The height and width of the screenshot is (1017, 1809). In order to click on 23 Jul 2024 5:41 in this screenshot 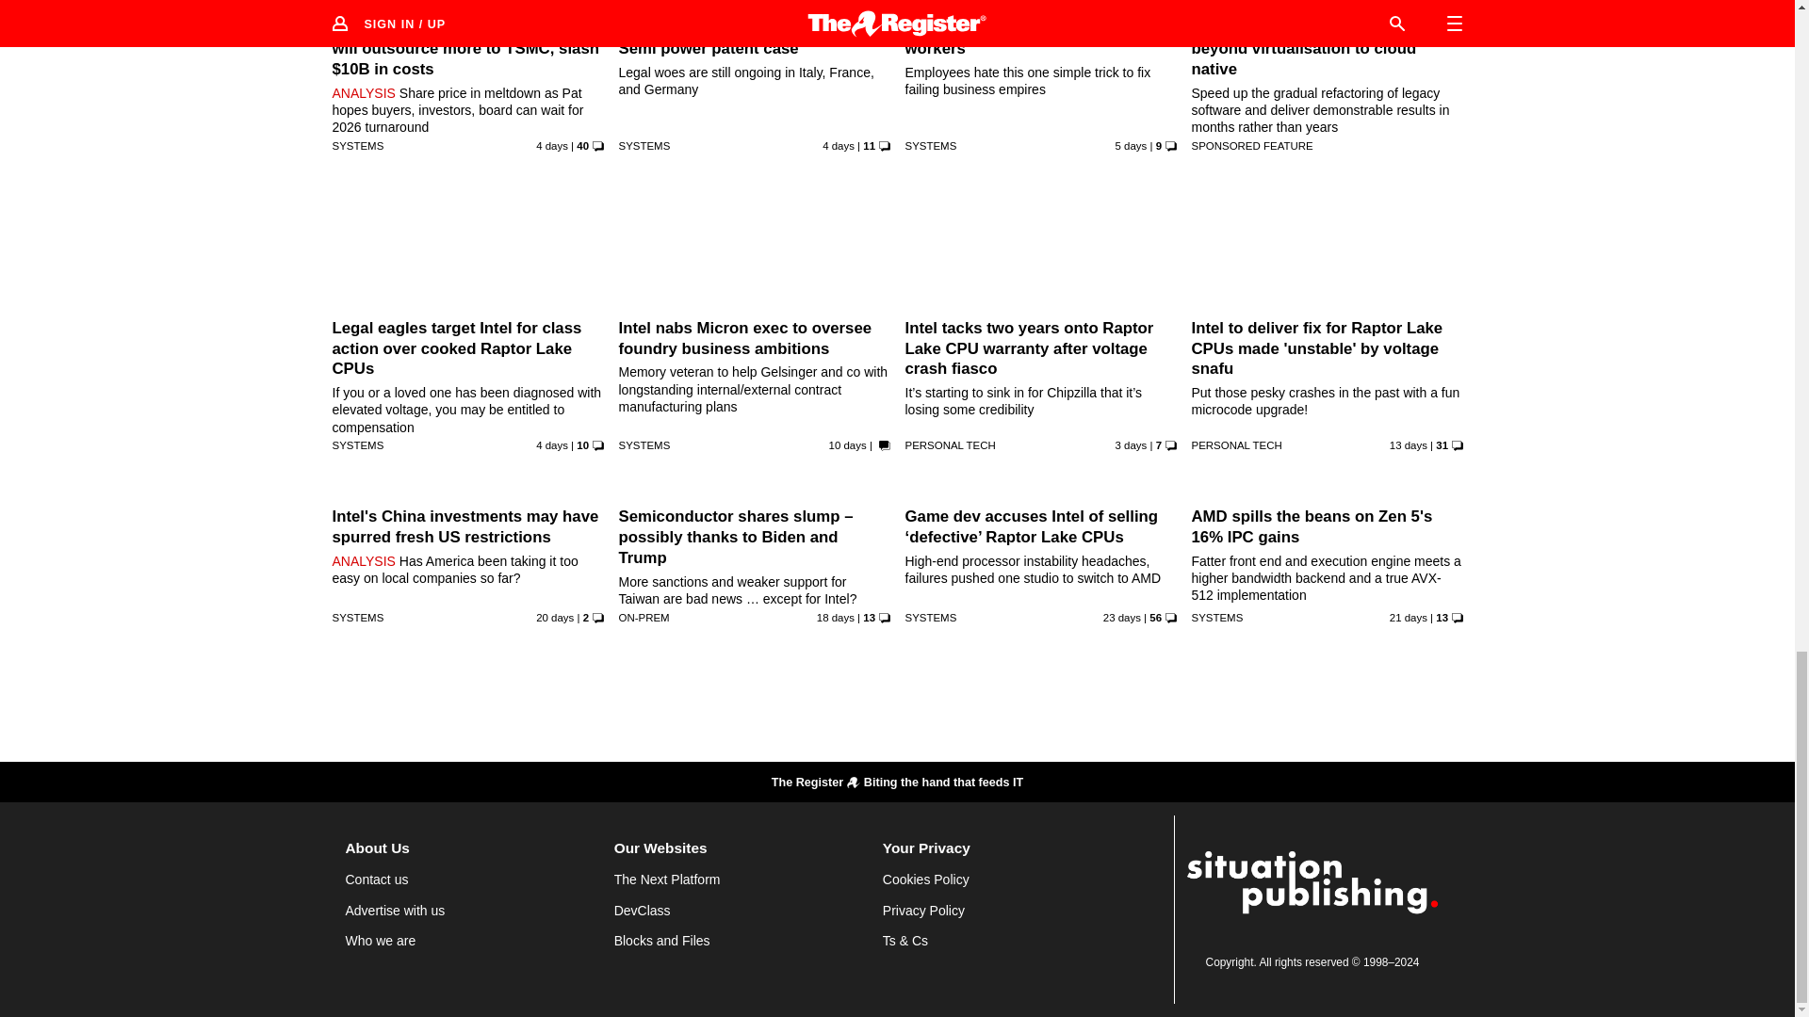, I will do `click(1408, 444)`.